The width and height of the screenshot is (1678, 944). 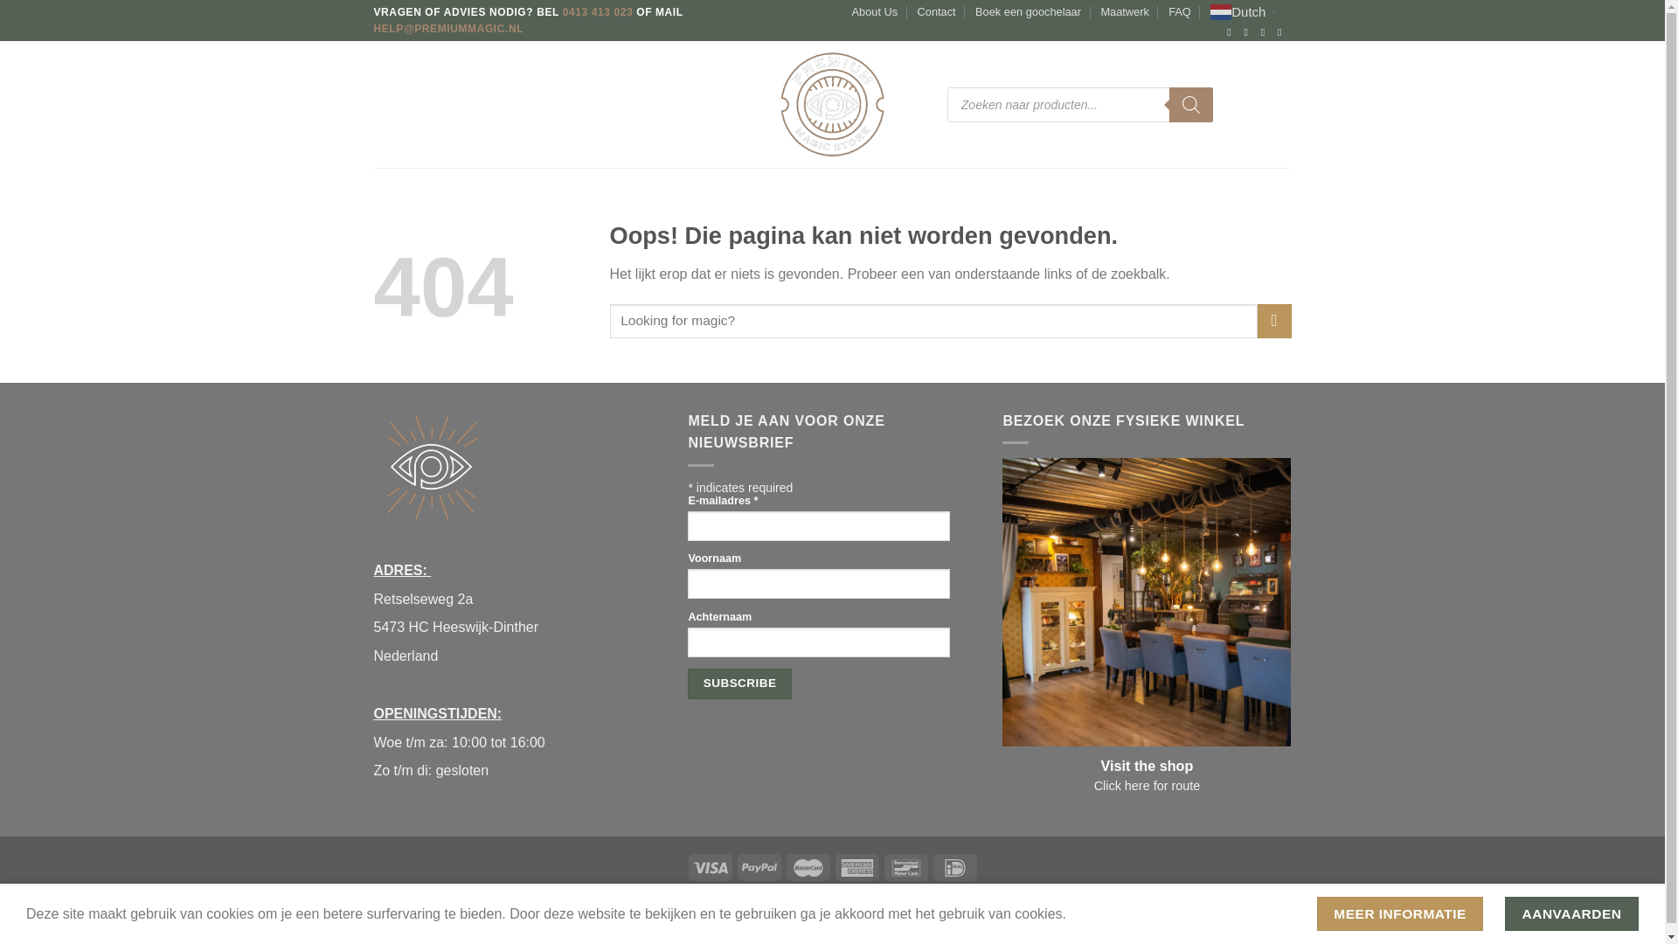 What do you see at coordinates (1266, 32) in the screenshot?
I see `Stuur ons een e-mail` at bounding box center [1266, 32].